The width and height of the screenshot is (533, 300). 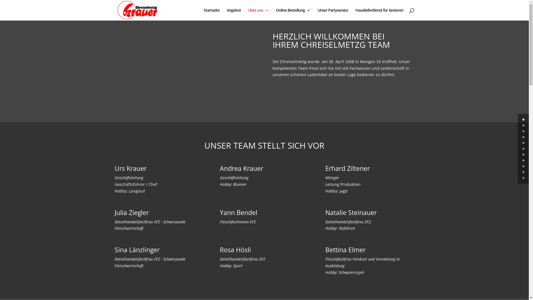 I want to click on 6, so click(x=524, y=154).